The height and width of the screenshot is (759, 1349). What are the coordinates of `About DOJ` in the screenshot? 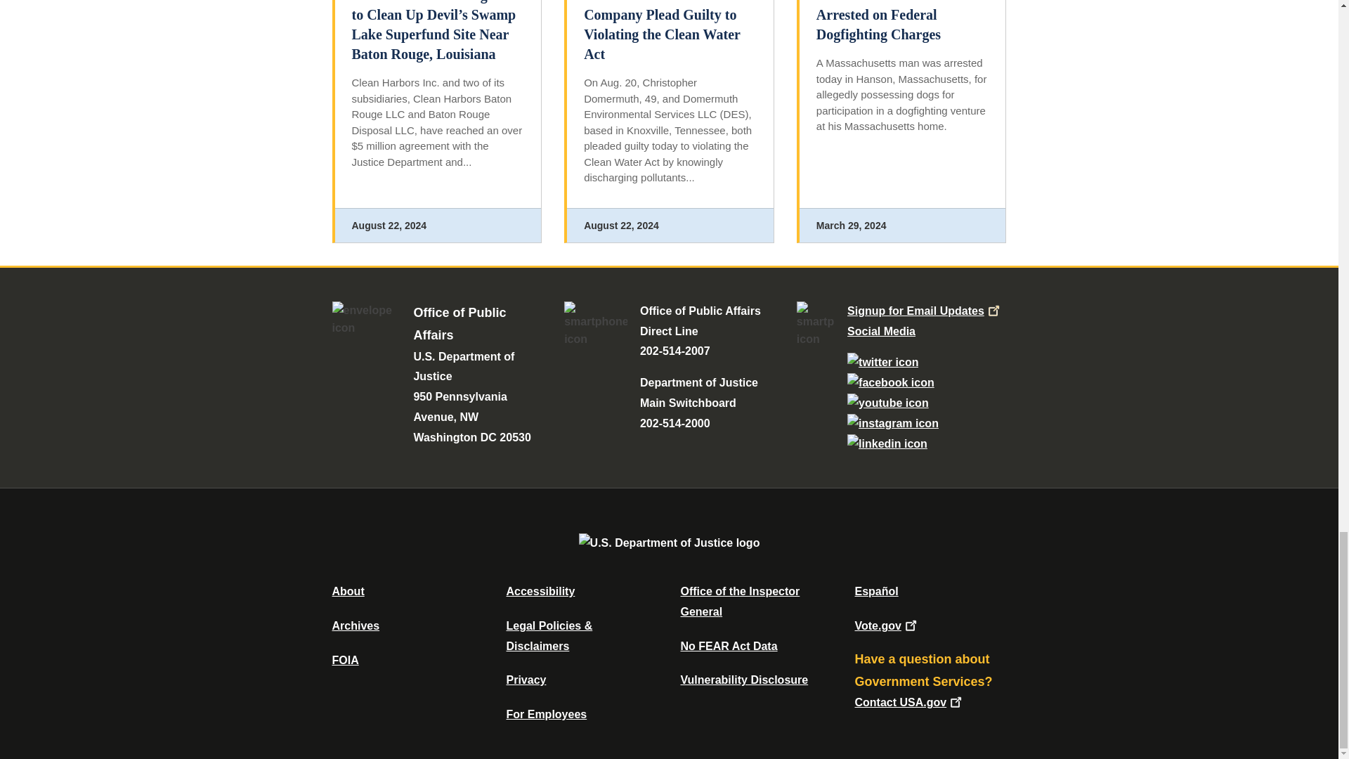 It's located at (348, 590).